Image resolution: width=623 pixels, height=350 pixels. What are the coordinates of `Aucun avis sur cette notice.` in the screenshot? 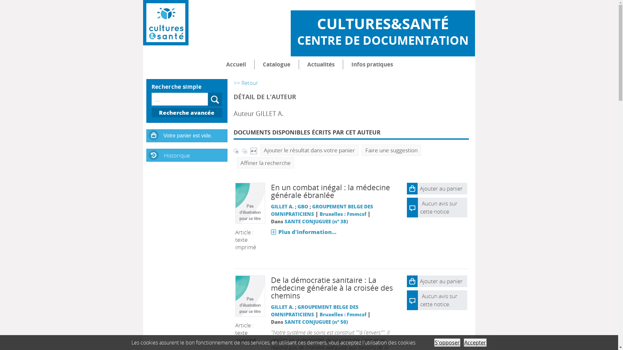 It's located at (439, 207).